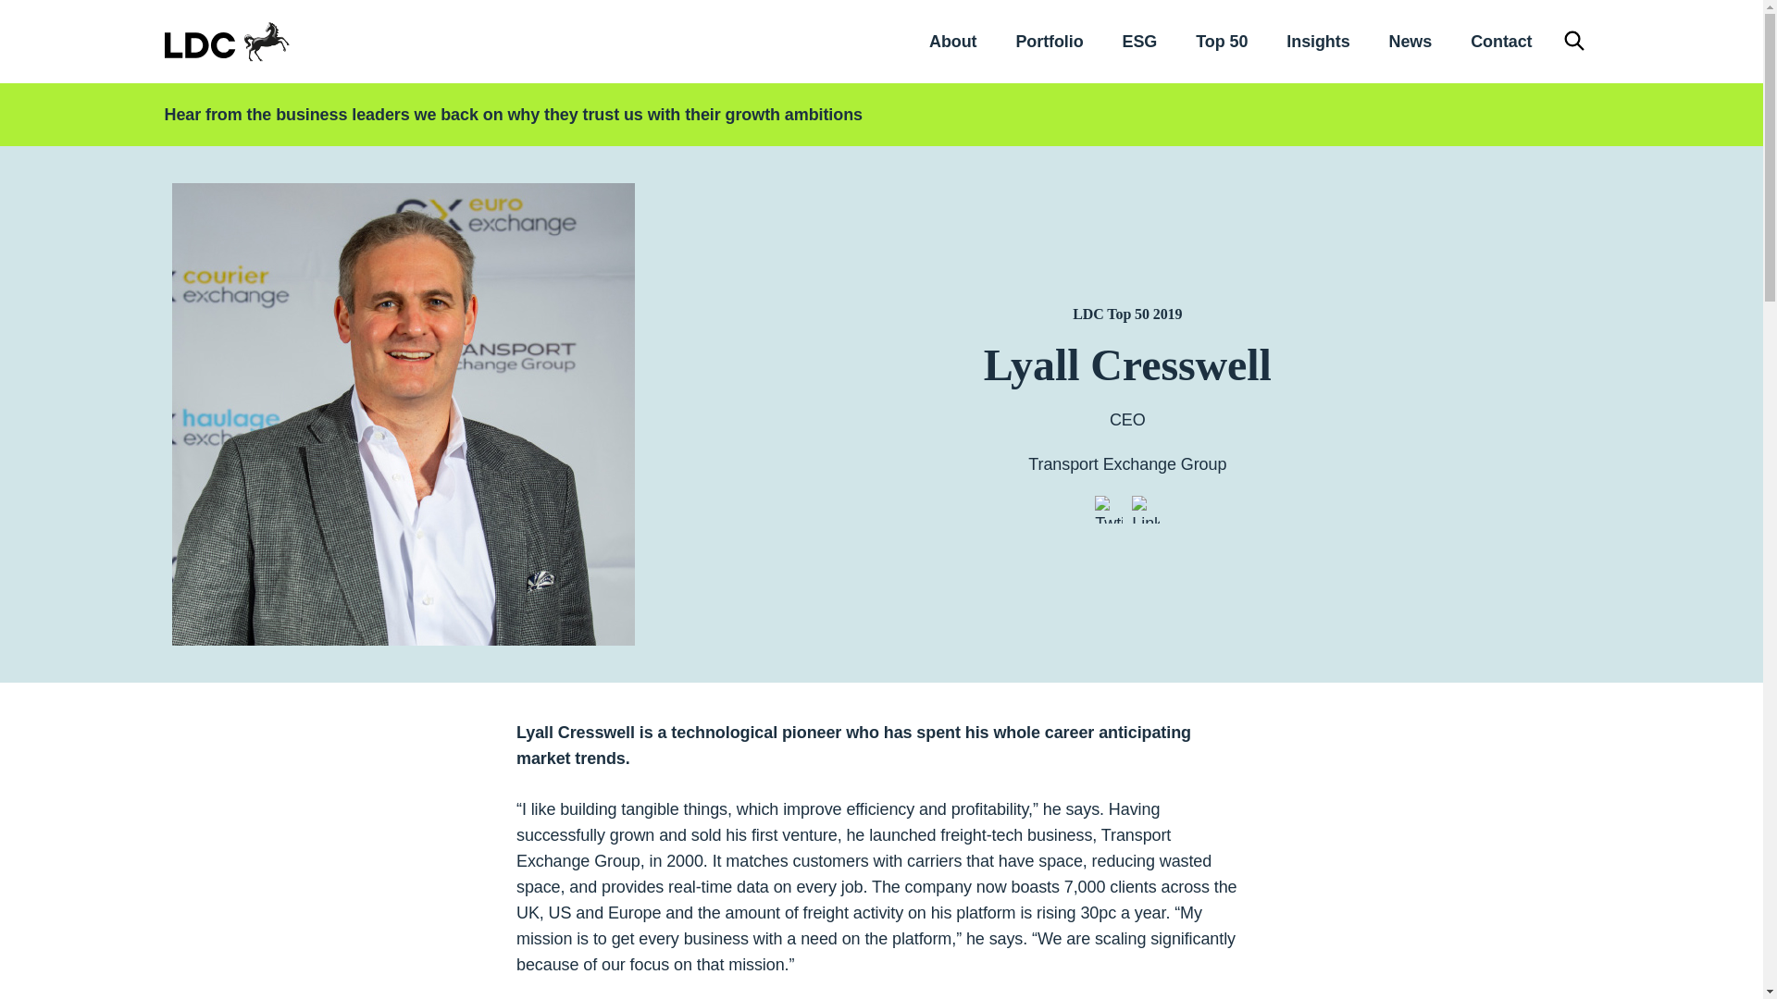 The height and width of the screenshot is (999, 1777). Describe the element at coordinates (1140, 41) in the screenshot. I see `ESG` at that location.